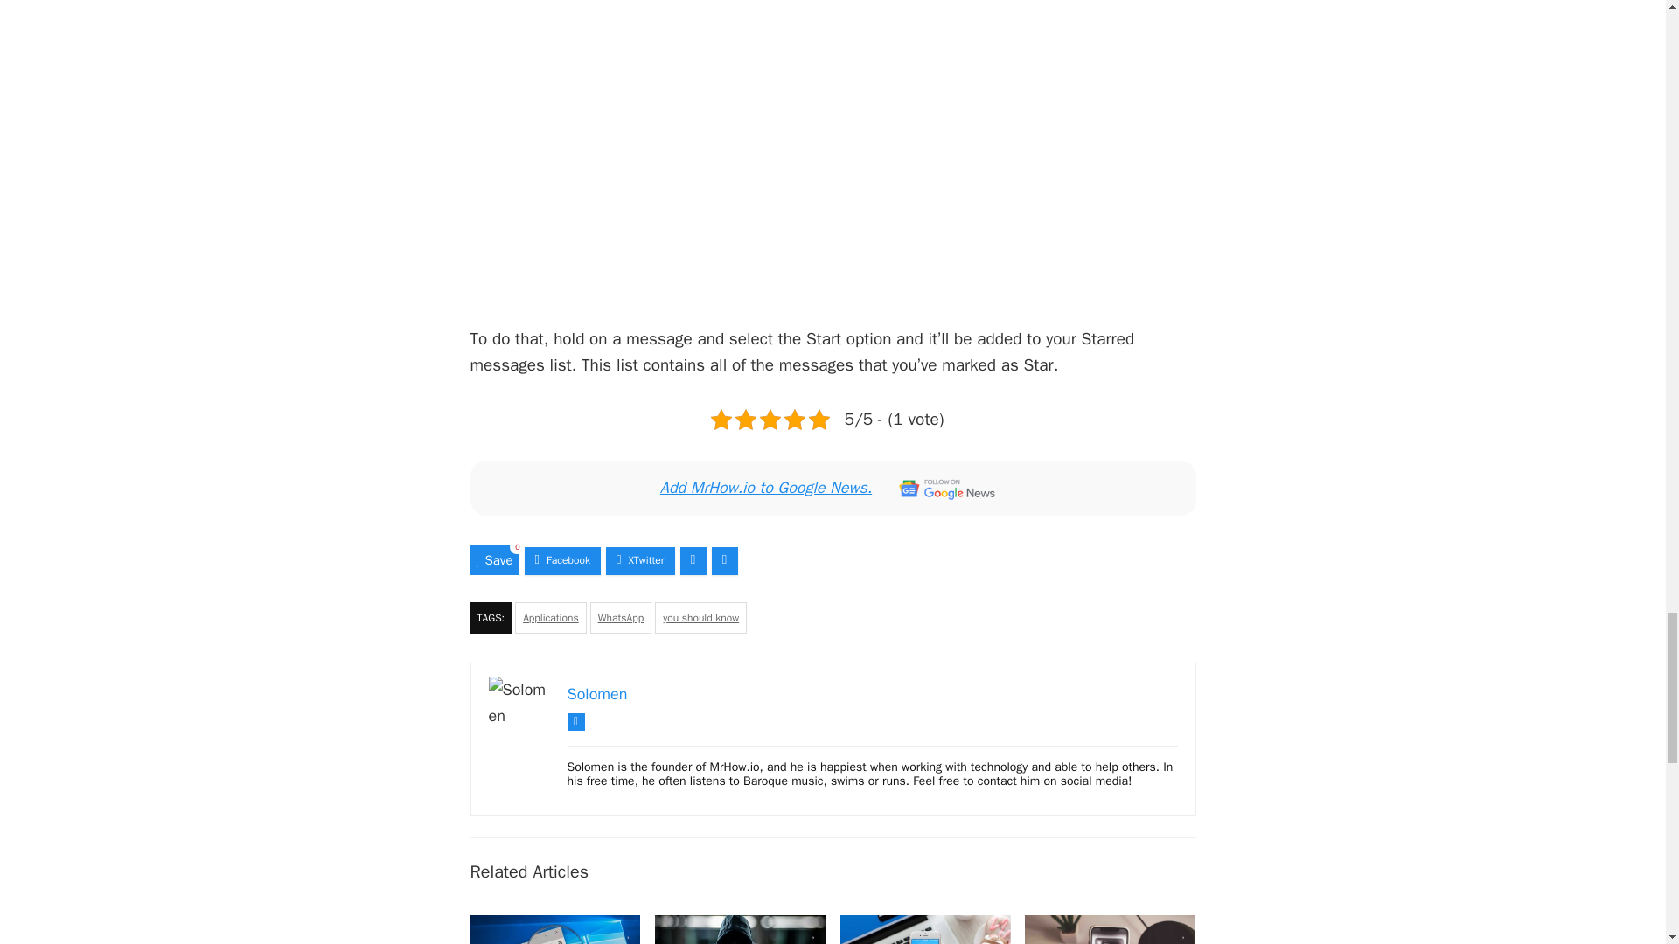  I want to click on you should know, so click(700, 617).